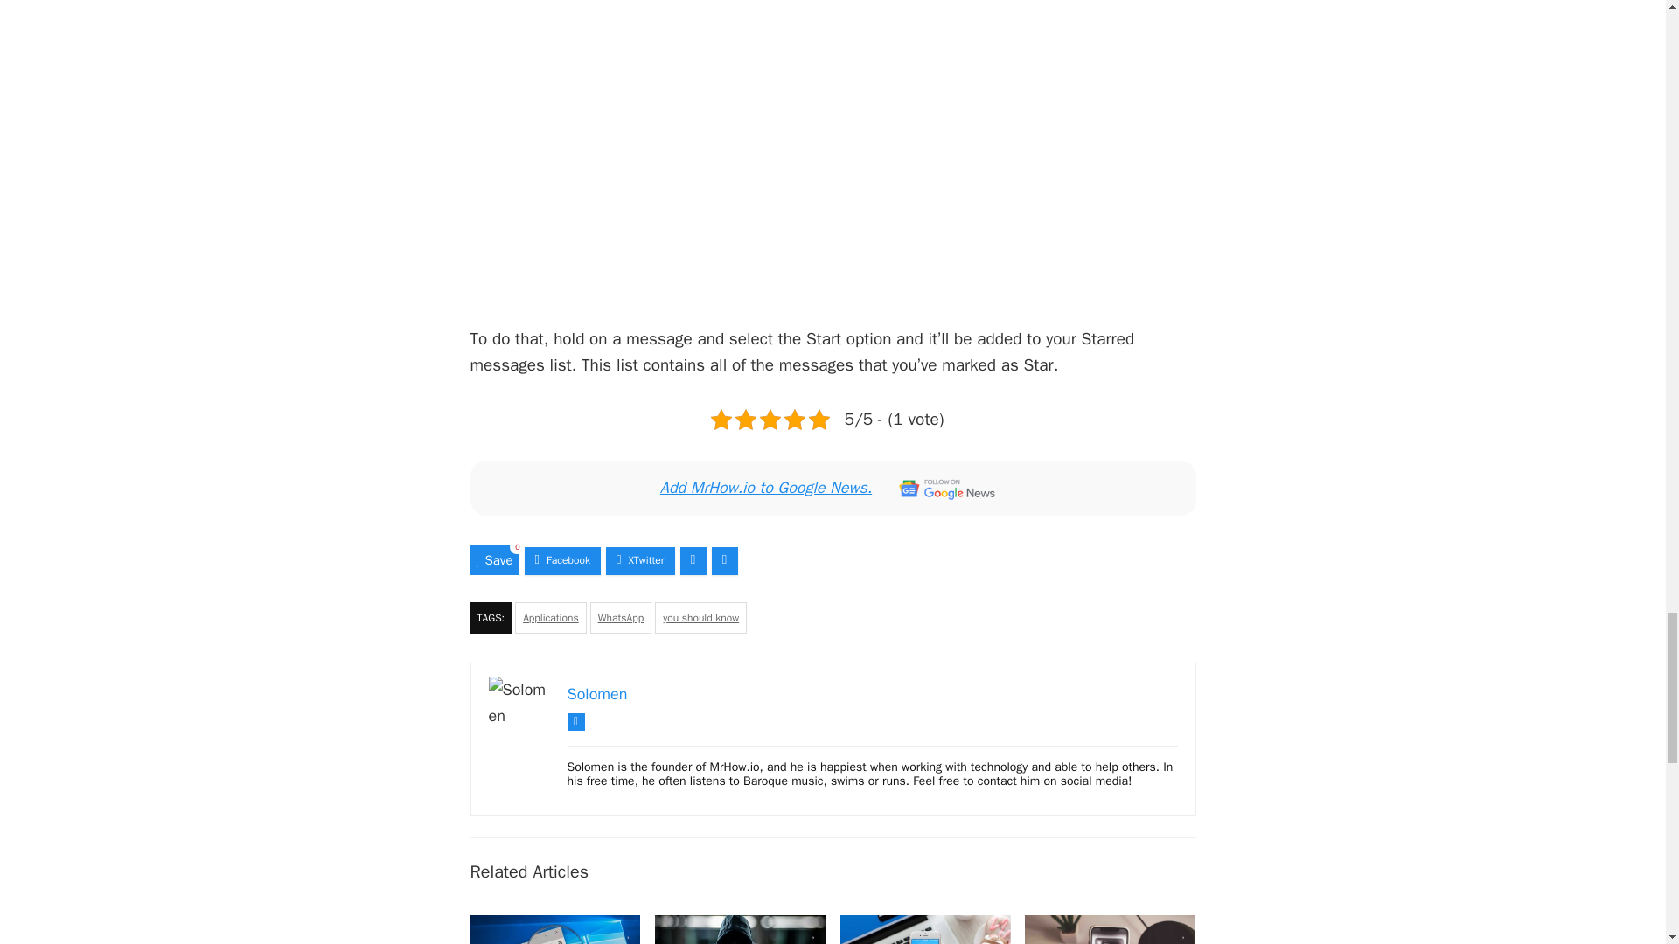  I want to click on you should know, so click(700, 617).